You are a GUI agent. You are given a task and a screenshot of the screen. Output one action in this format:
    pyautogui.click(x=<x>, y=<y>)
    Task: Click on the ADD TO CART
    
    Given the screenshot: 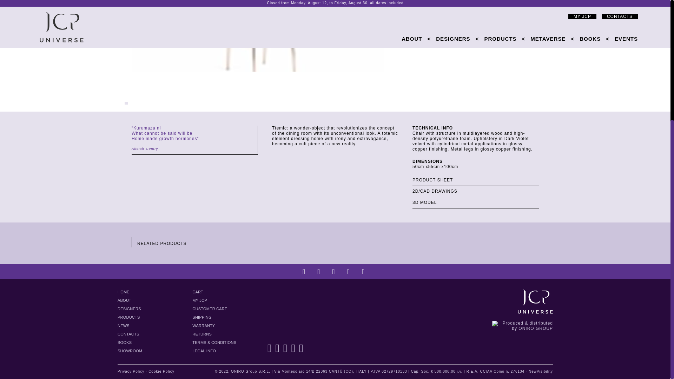 What is the action you would take?
    pyautogui.click(x=468, y=10)
    